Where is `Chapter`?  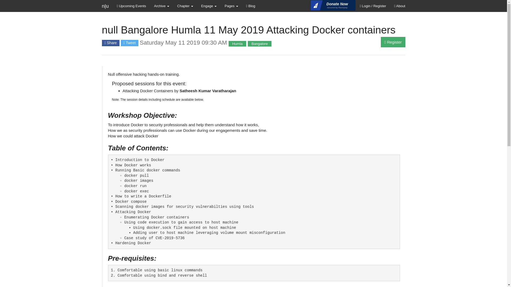 Chapter is located at coordinates (185, 6).